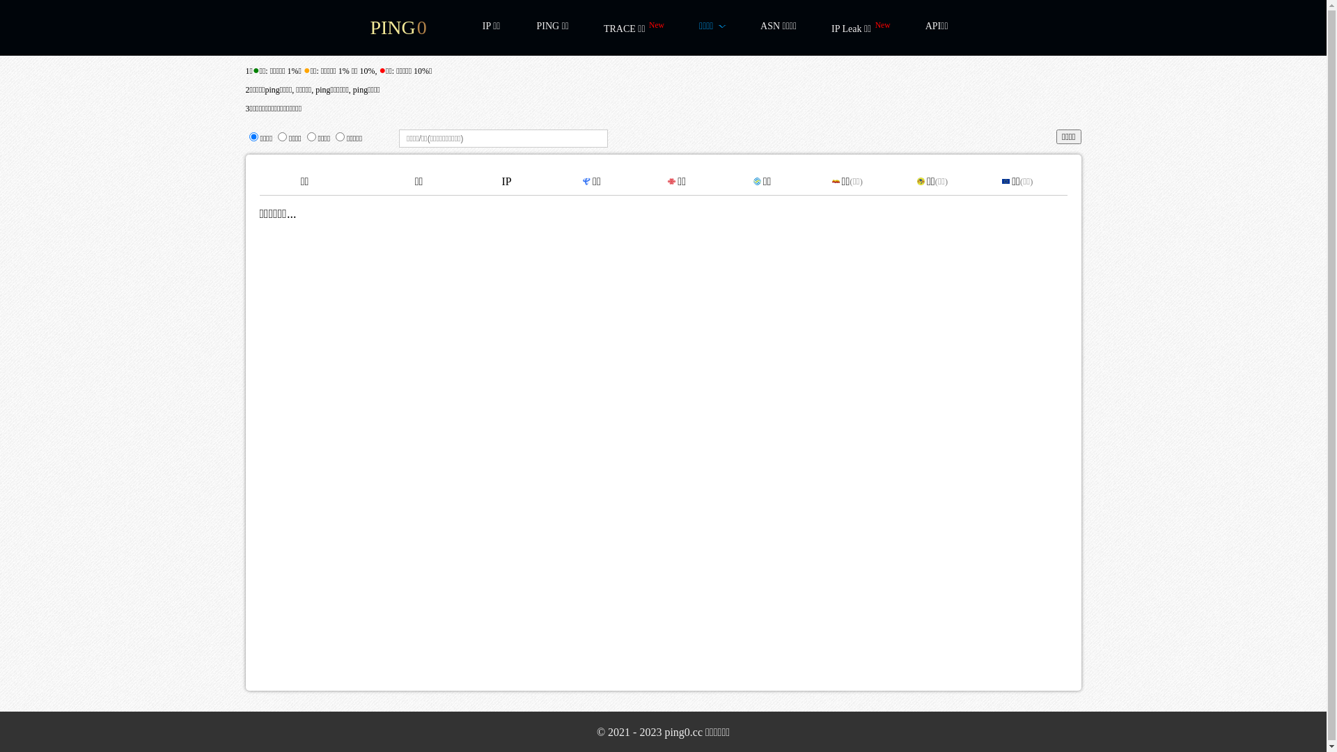 The height and width of the screenshot is (752, 1337). What do you see at coordinates (398, 28) in the screenshot?
I see `PING0` at bounding box center [398, 28].